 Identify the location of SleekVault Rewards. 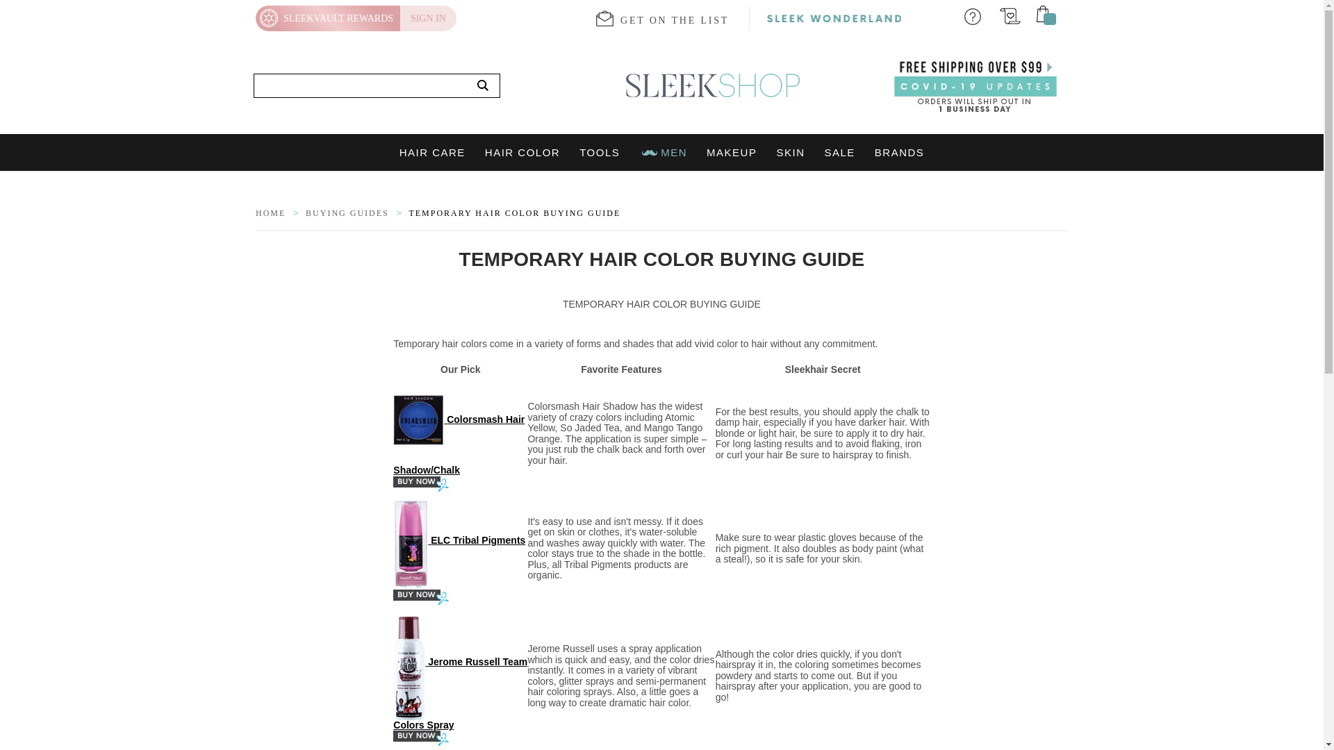
(328, 18).